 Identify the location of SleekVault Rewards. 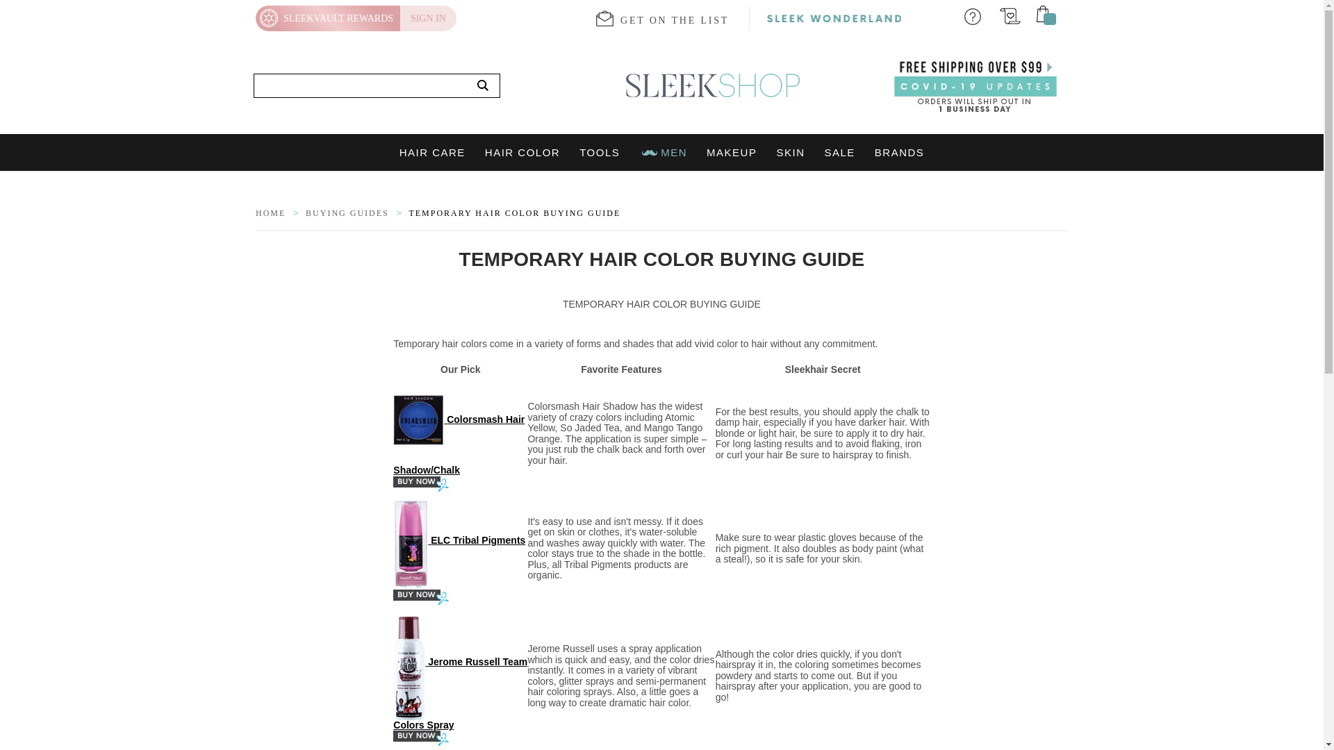
(328, 18).